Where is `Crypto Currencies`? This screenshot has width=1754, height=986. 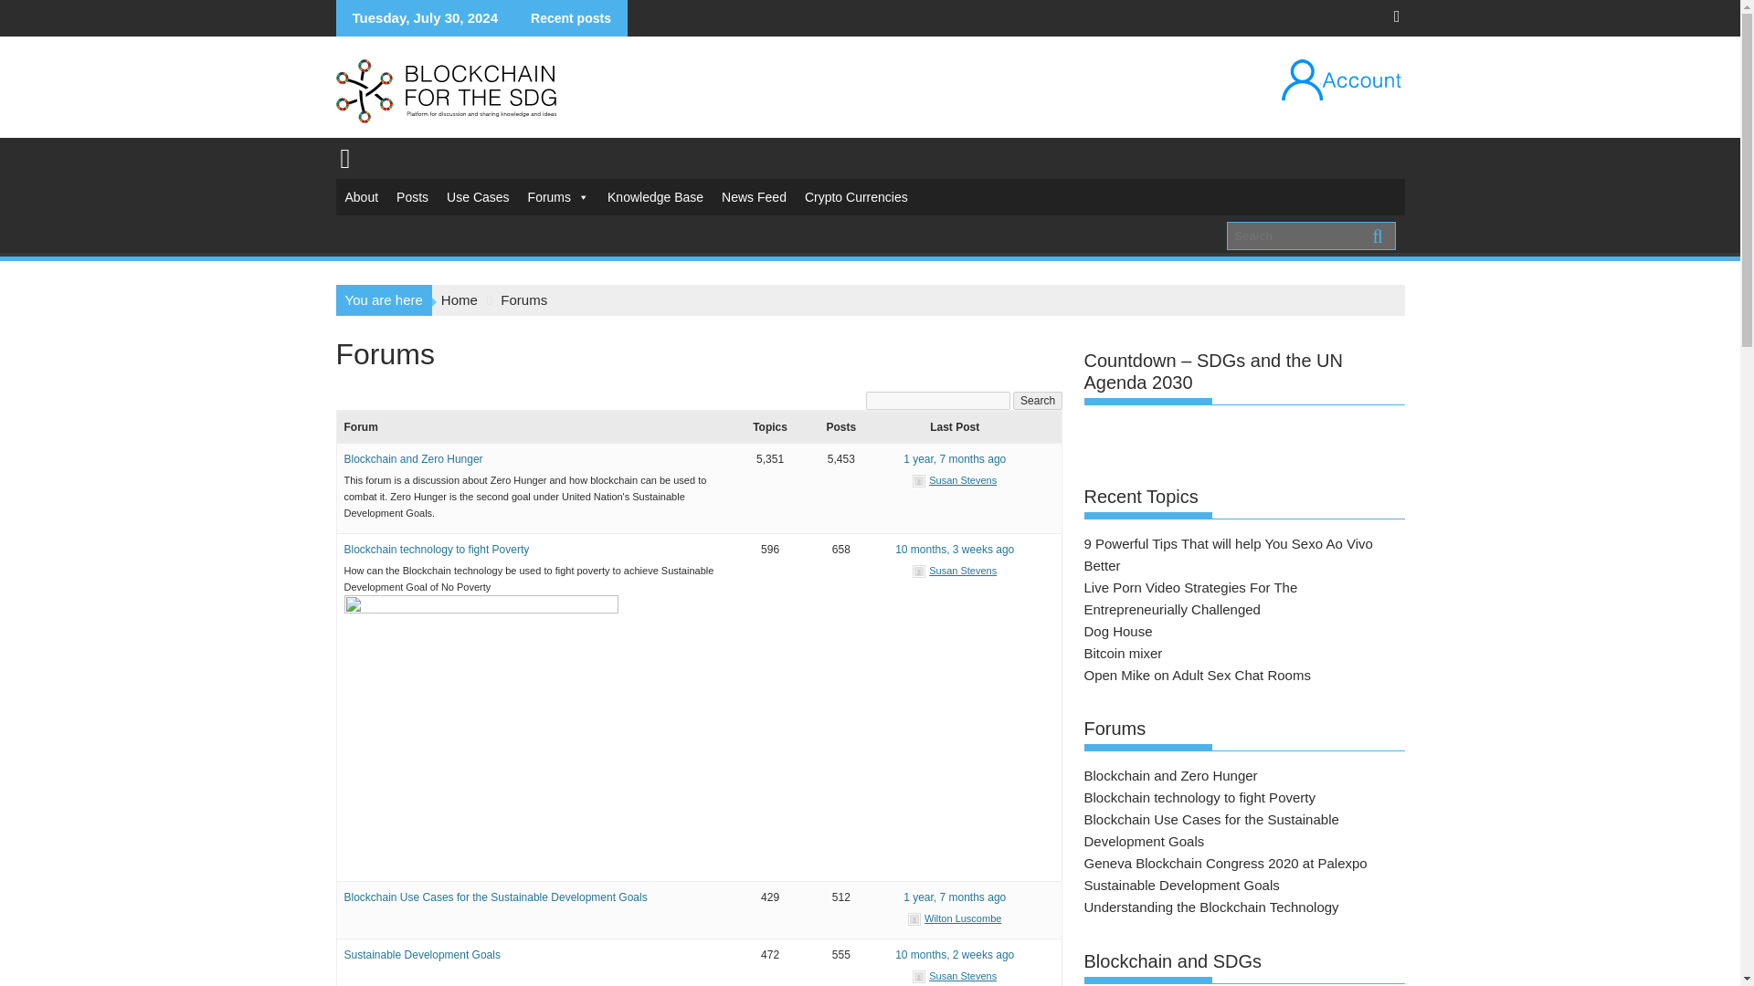
Crypto Currencies is located at coordinates (857, 197).